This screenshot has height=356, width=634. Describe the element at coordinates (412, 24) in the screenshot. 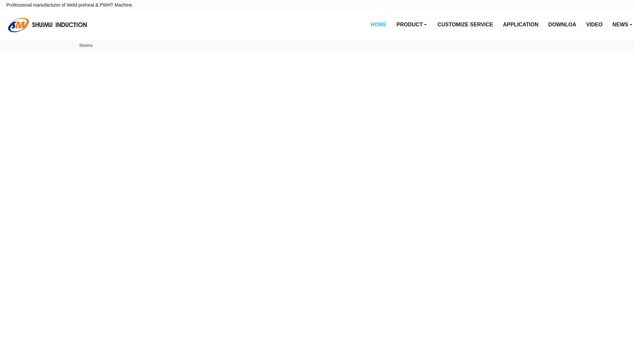

I see `PRODUCT` at that location.